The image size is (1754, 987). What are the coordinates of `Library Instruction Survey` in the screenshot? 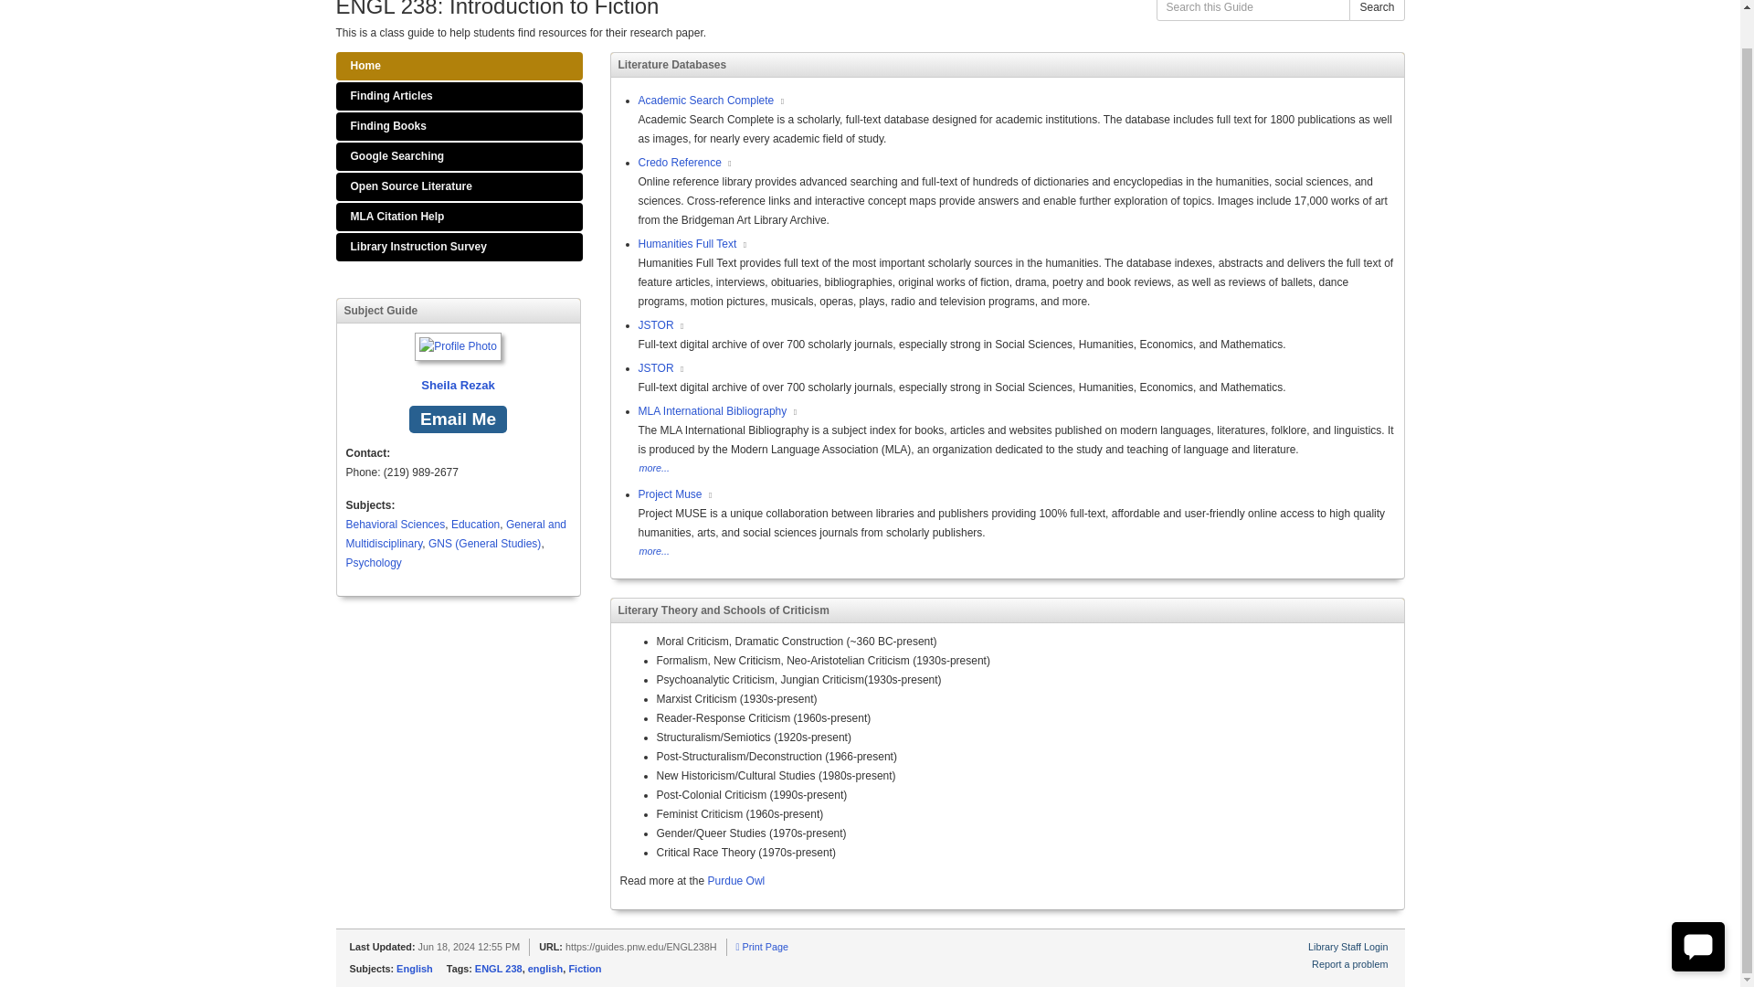 It's located at (459, 247).